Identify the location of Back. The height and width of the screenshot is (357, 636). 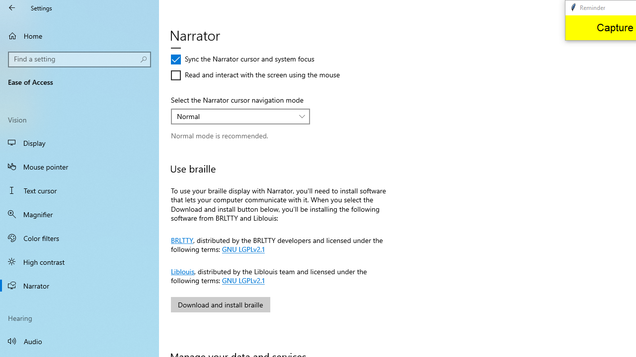
(12, 8).